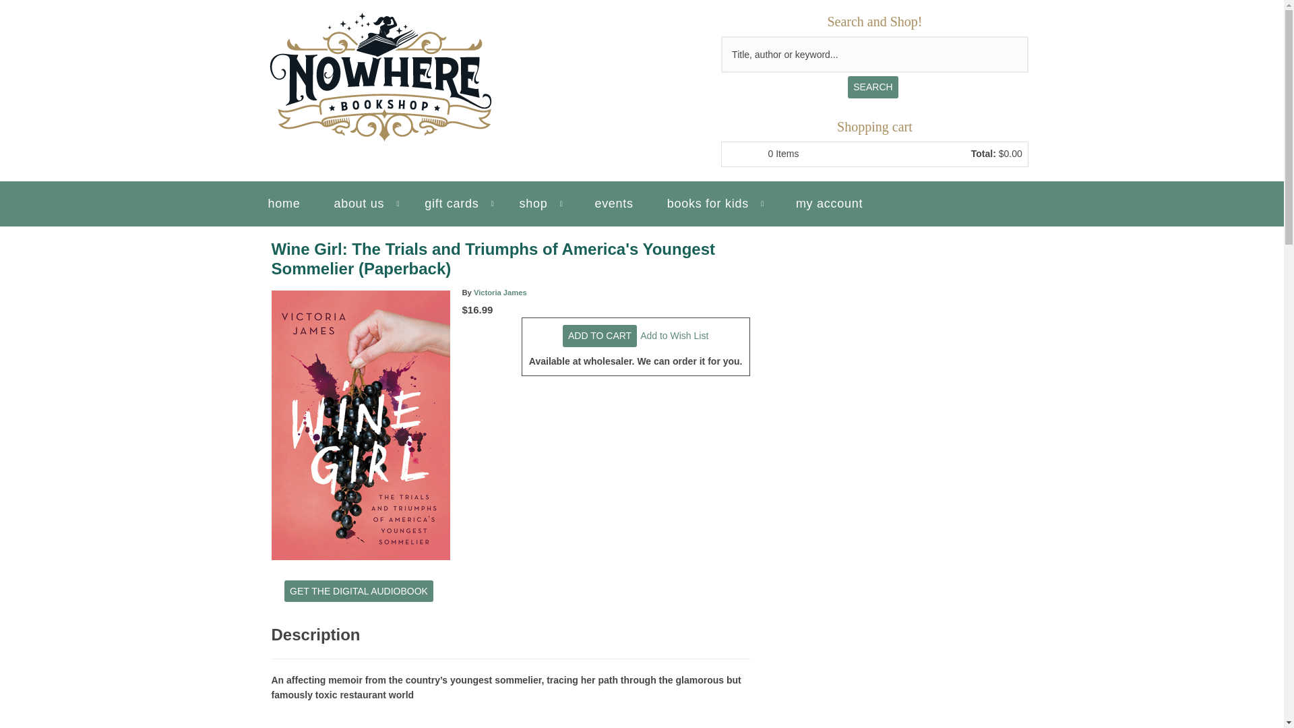 This screenshot has height=728, width=1294. I want to click on search, so click(872, 86).